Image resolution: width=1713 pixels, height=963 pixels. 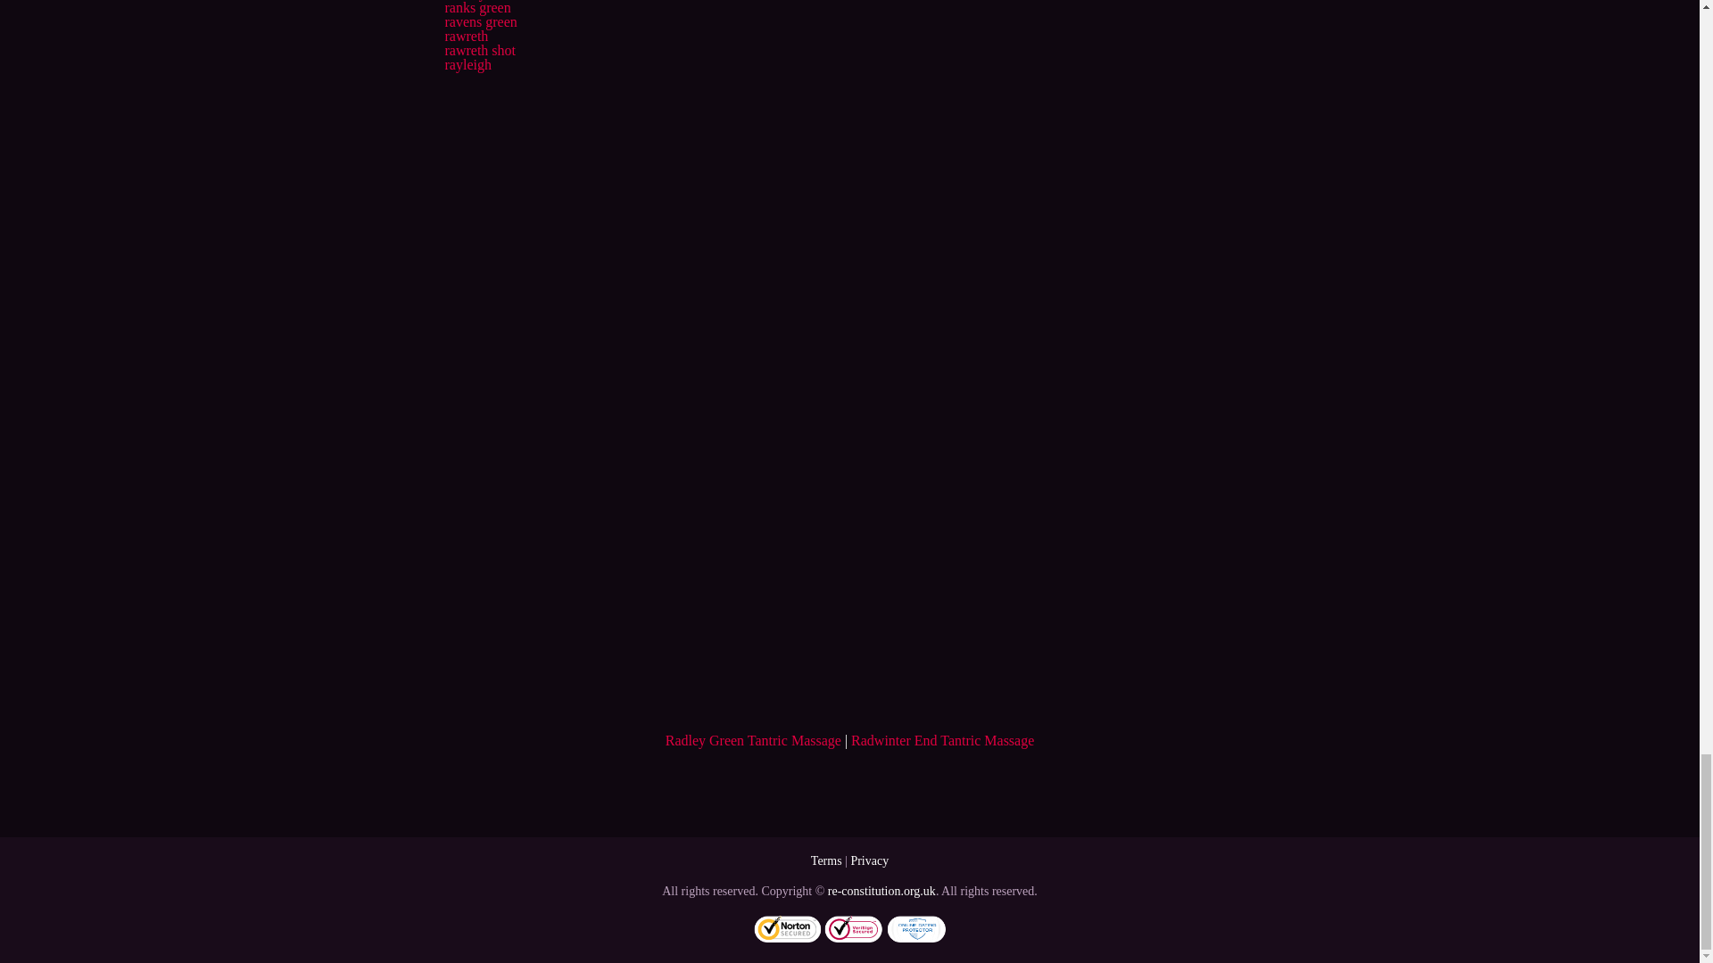 What do you see at coordinates (480, 37) in the screenshot?
I see `ravens green` at bounding box center [480, 37].